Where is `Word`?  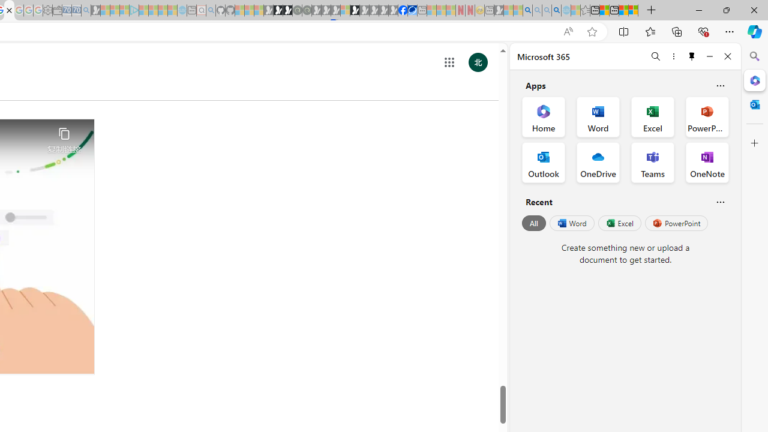 Word is located at coordinates (571, 223).